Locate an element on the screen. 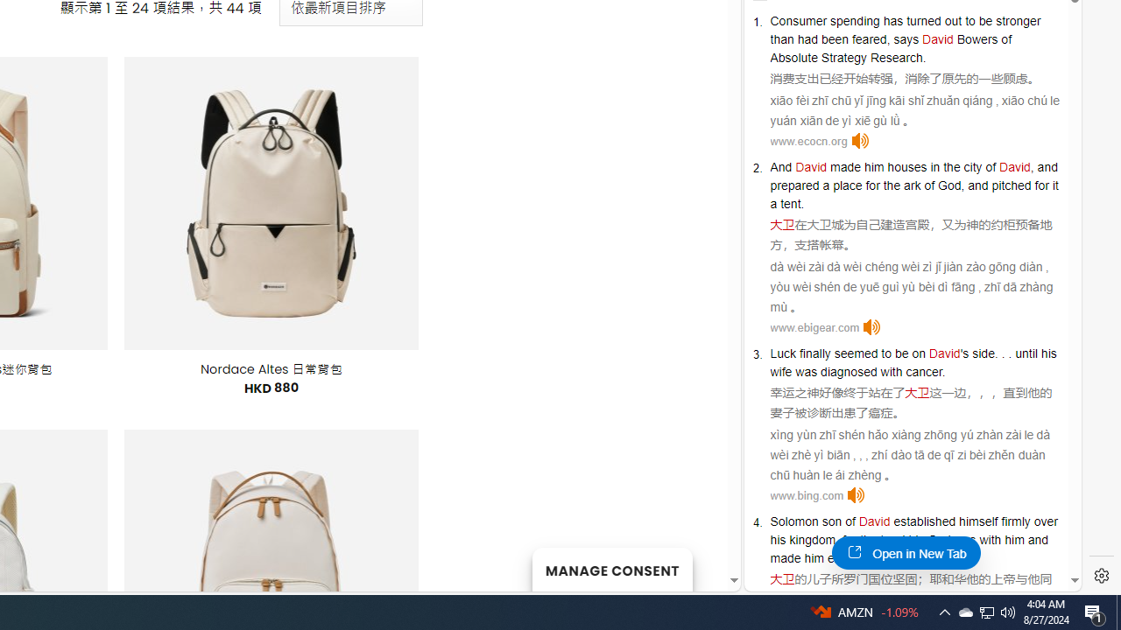 The height and width of the screenshot is (630, 1121). Luck is located at coordinates (783, 353).